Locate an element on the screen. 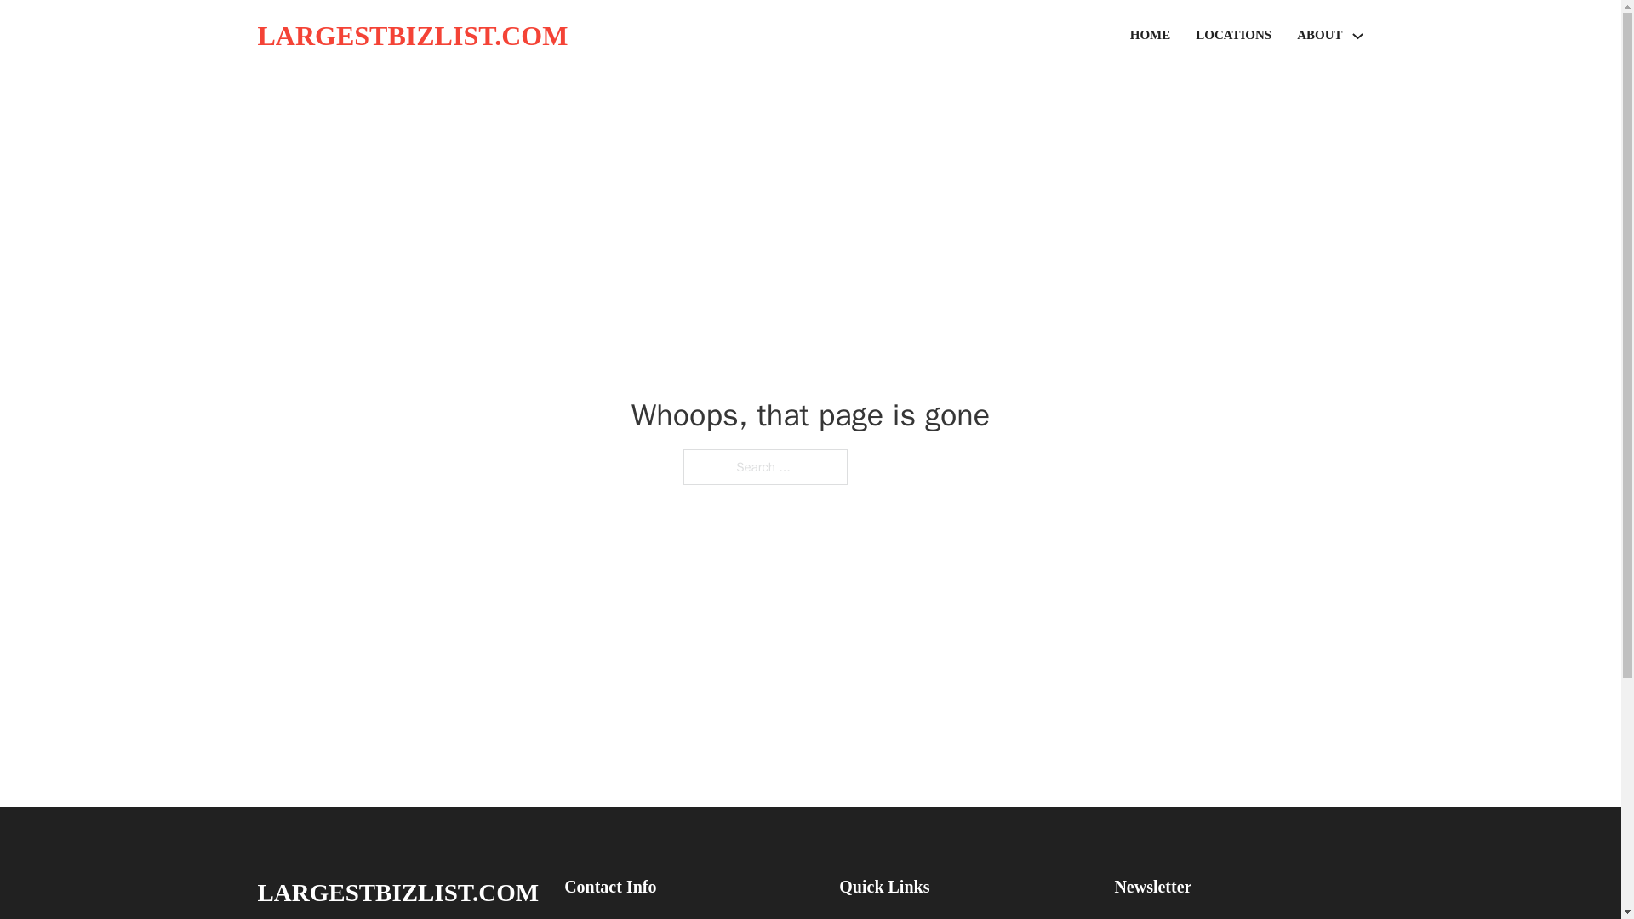 The height and width of the screenshot is (919, 1634). LARGESTBIZLIST.COM is located at coordinates (412, 36).